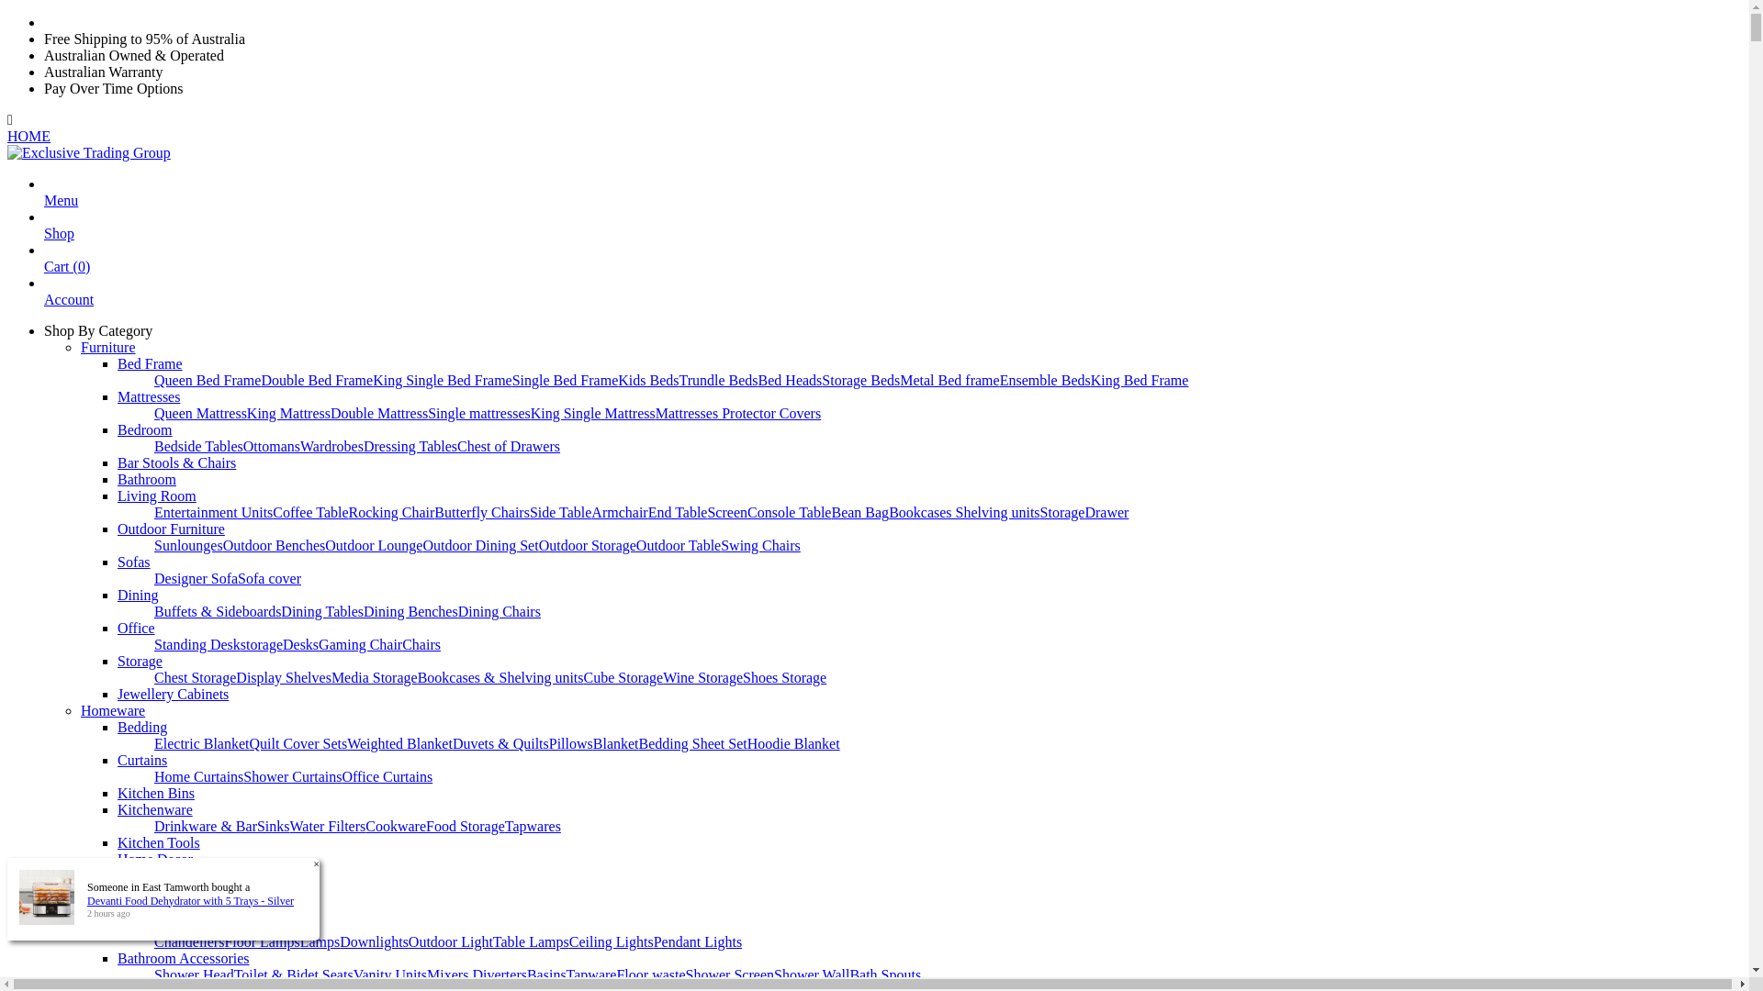  I want to click on Floor waste, so click(650, 974).